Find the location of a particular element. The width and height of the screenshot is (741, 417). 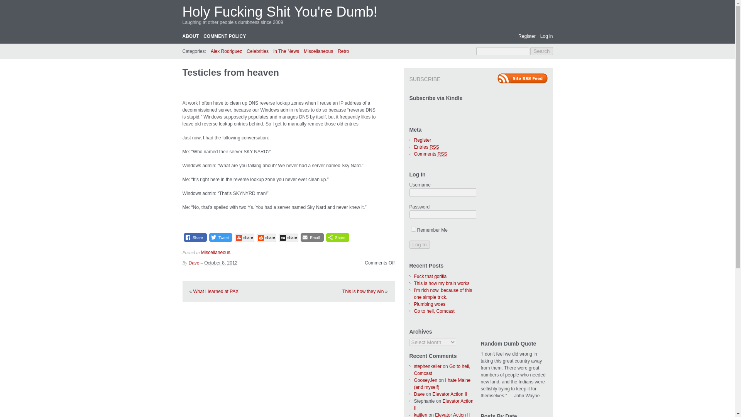

Log In is located at coordinates (419, 244).